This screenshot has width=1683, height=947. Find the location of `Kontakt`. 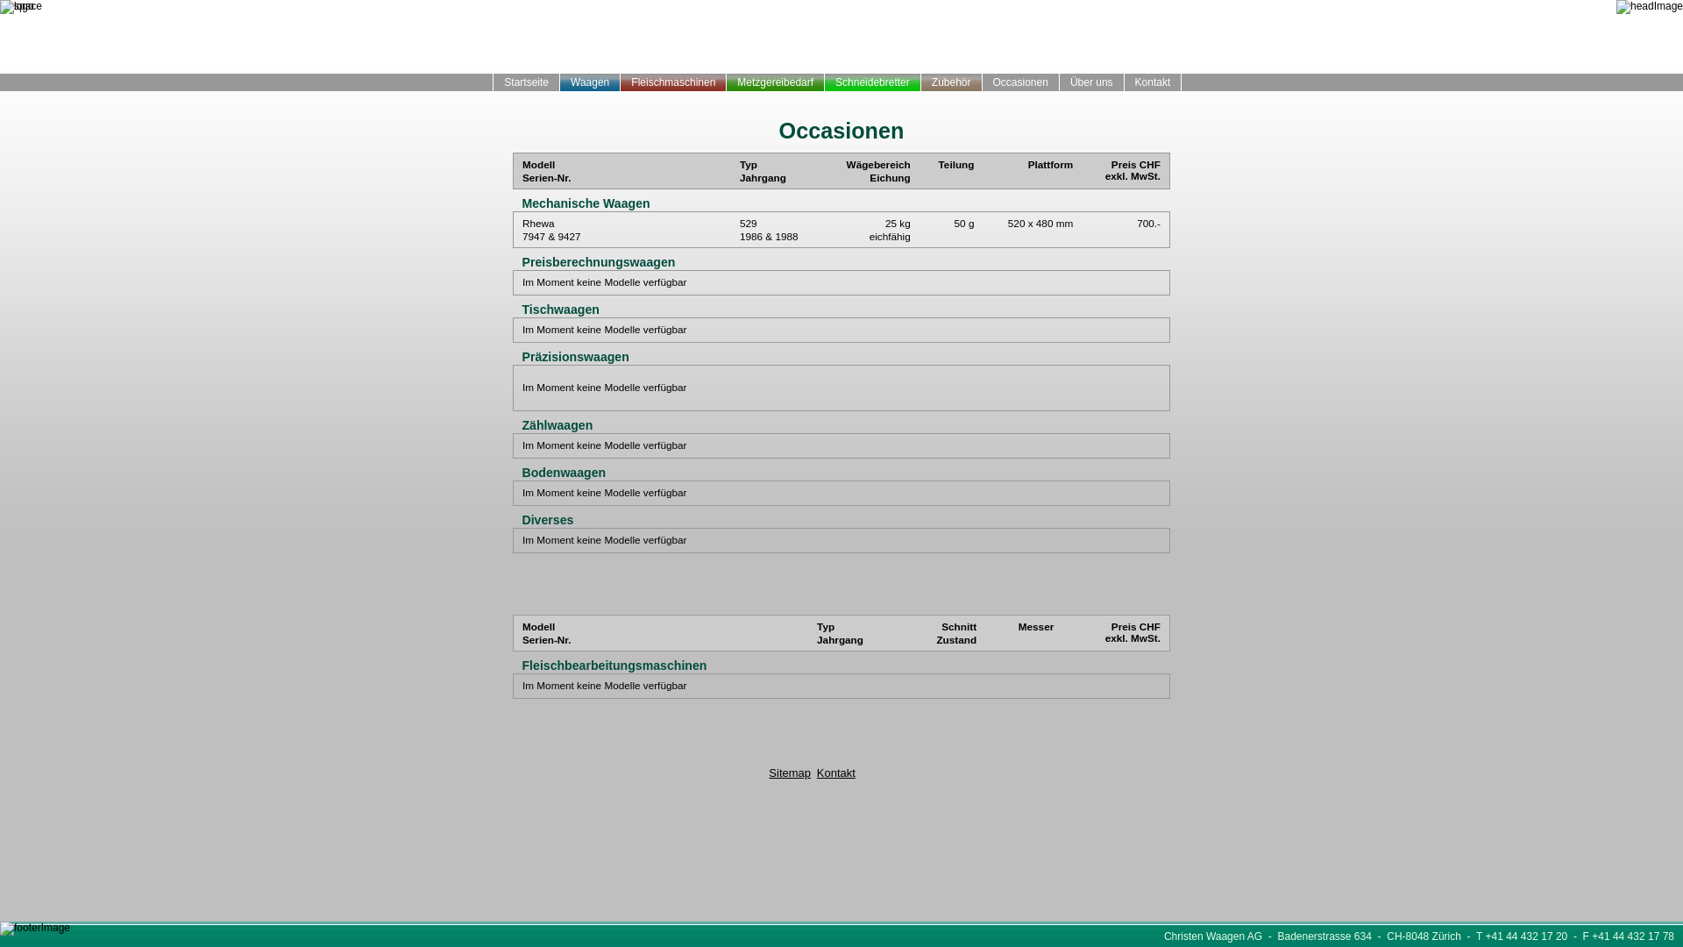

Kontakt is located at coordinates (1154, 82).